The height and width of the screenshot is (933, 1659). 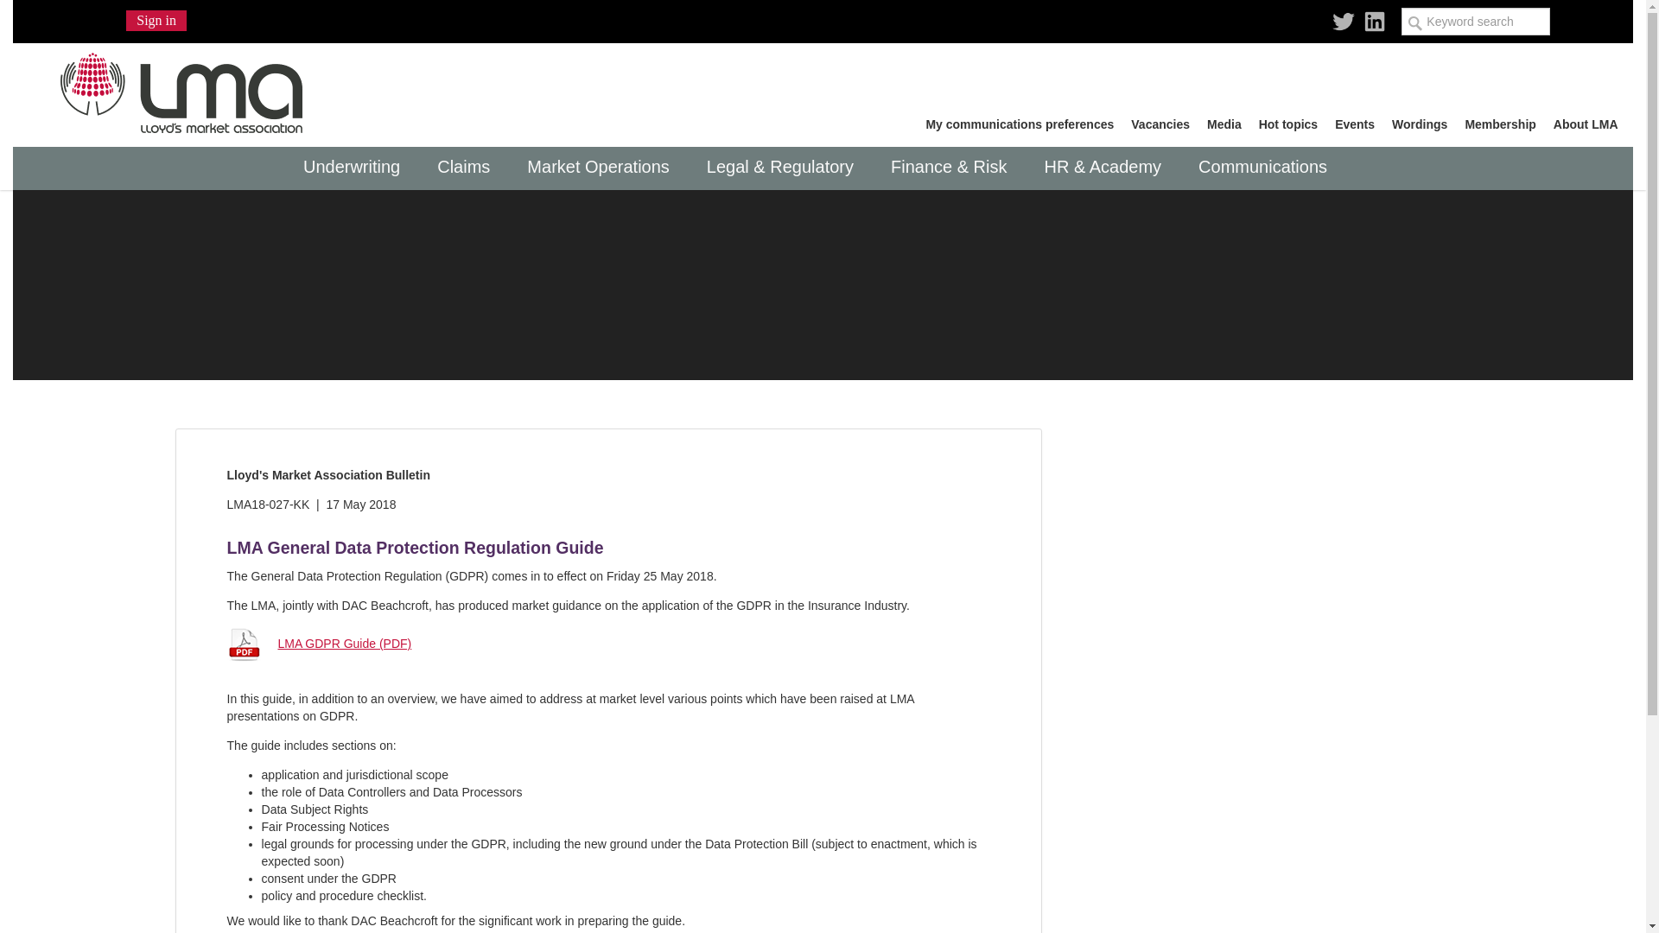 What do you see at coordinates (1476, 21) in the screenshot?
I see `Keyword search` at bounding box center [1476, 21].